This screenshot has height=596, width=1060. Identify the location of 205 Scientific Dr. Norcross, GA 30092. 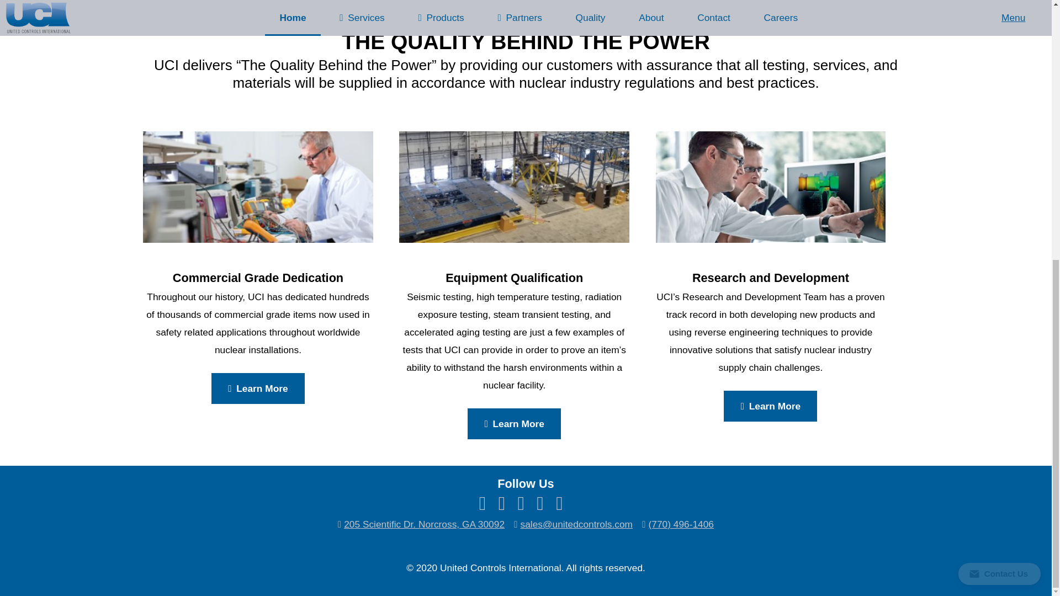
(424, 524).